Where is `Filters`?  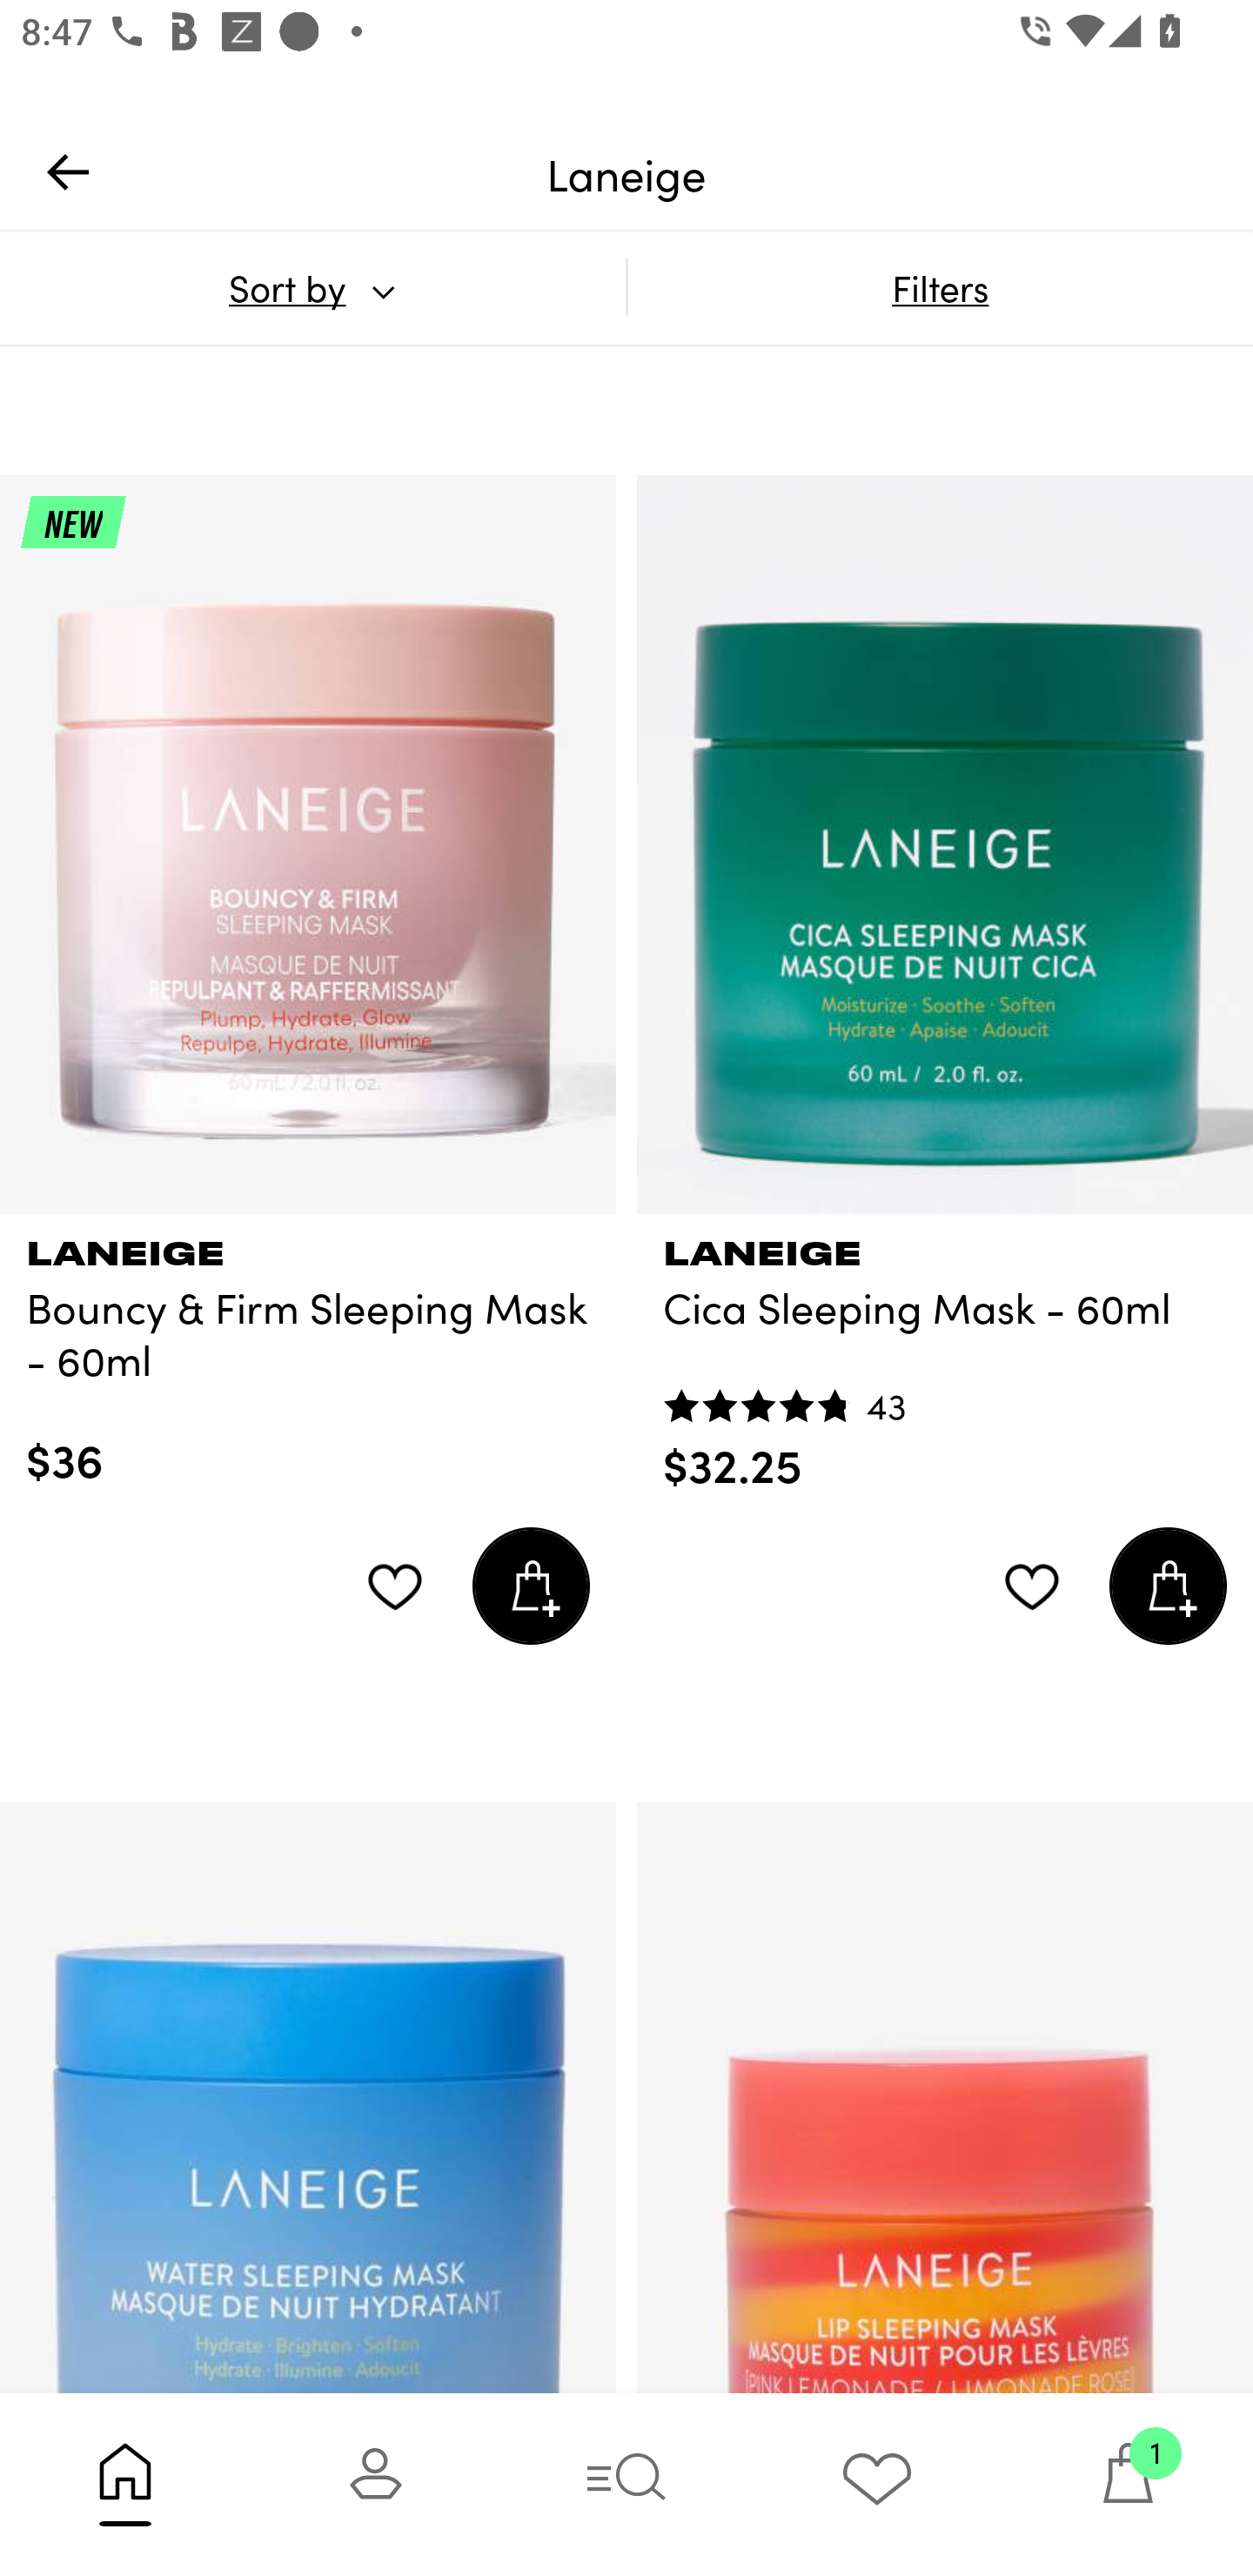 Filters is located at coordinates (940, 287).